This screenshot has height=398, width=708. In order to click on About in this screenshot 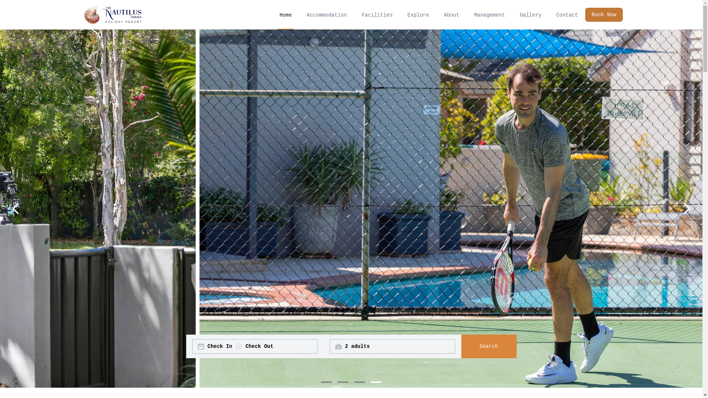, I will do `click(452, 15)`.